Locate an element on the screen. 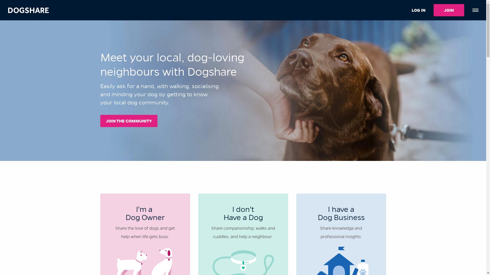 The height and width of the screenshot is (275, 490). JOIN THE COMMUNITY is located at coordinates (129, 121).